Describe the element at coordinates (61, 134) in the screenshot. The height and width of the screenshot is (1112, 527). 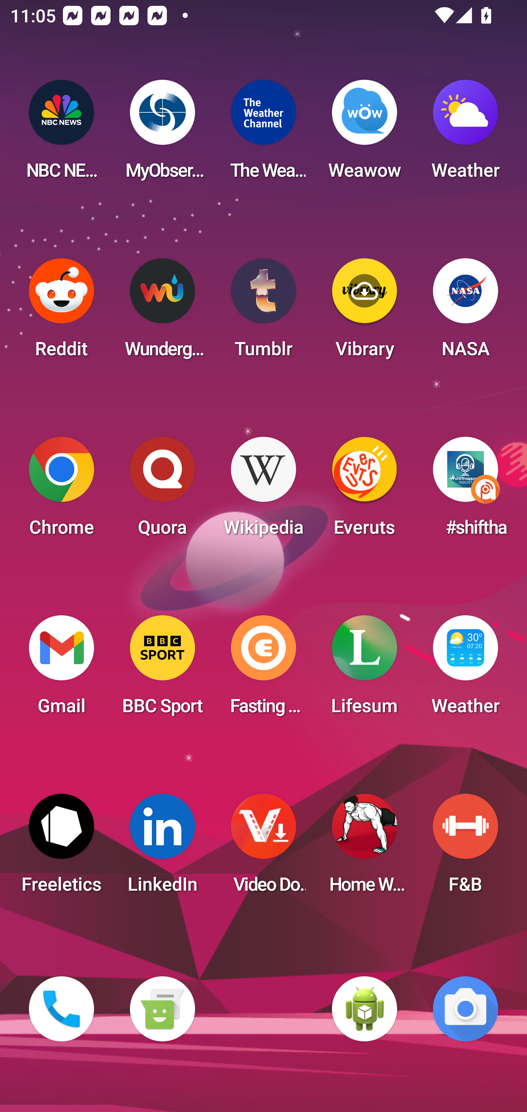
I see `NBC NEWS` at that location.